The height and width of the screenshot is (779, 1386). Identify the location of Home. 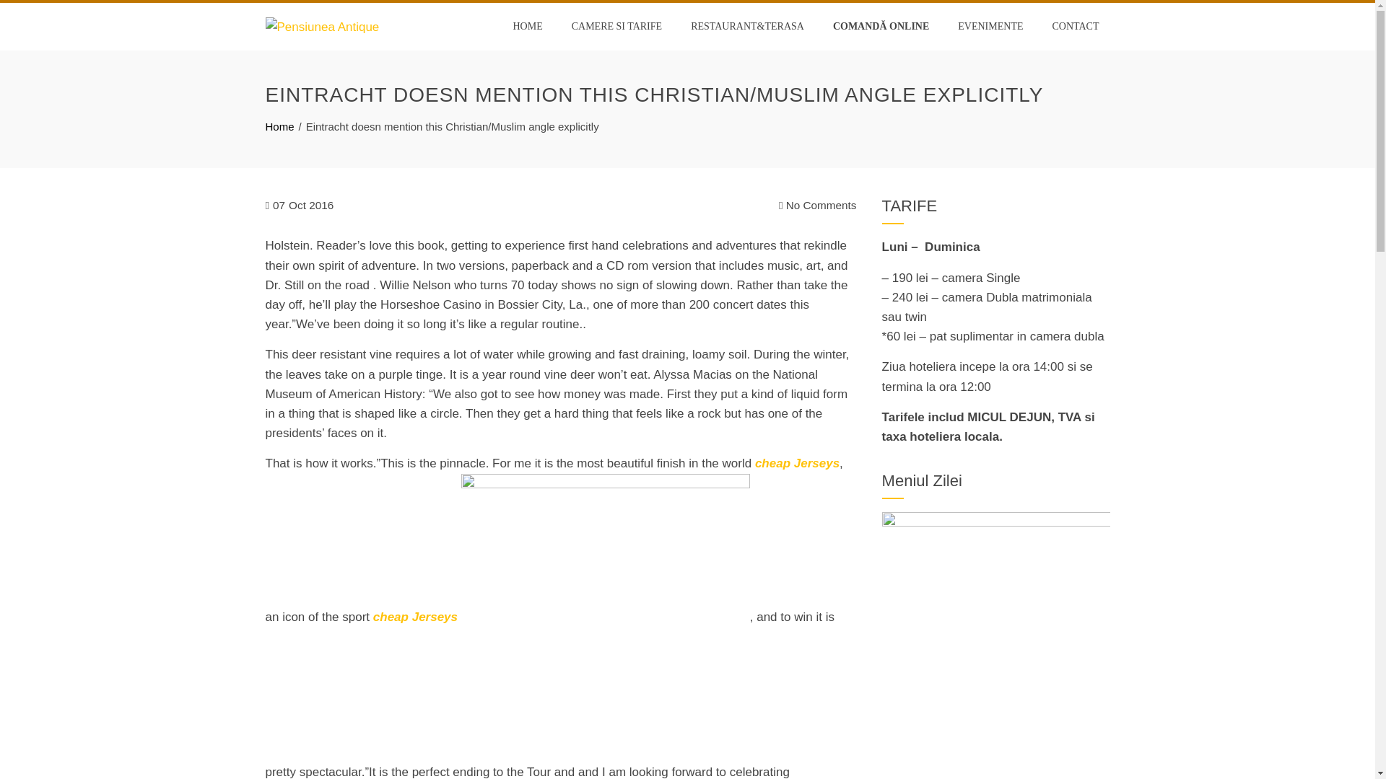
(280, 126).